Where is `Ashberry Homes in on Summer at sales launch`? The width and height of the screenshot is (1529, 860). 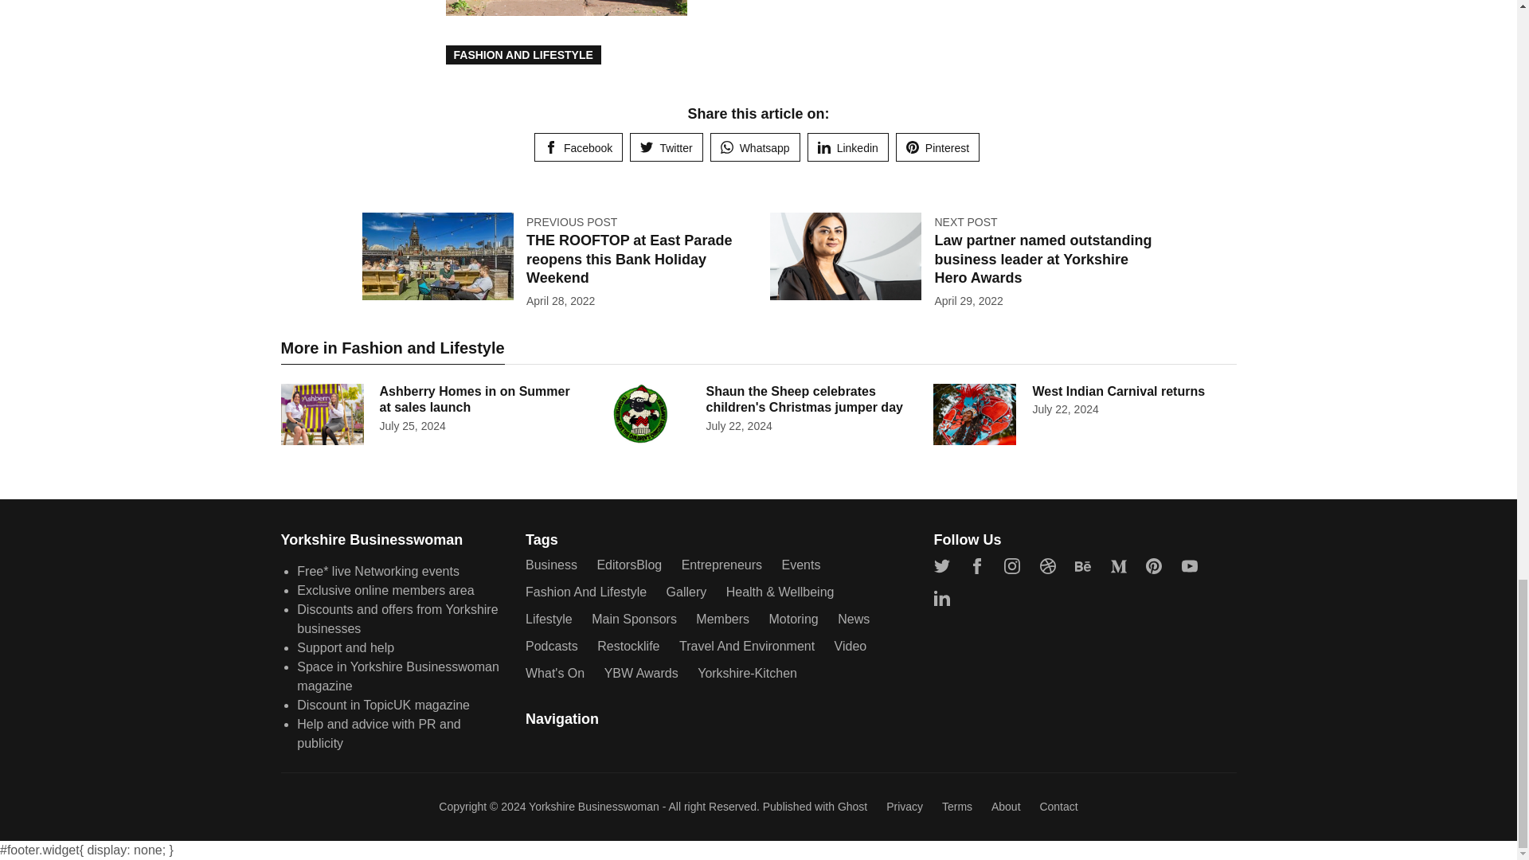 Ashberry Homes in on Summer at sales launch is located at coordinates (474, 399).